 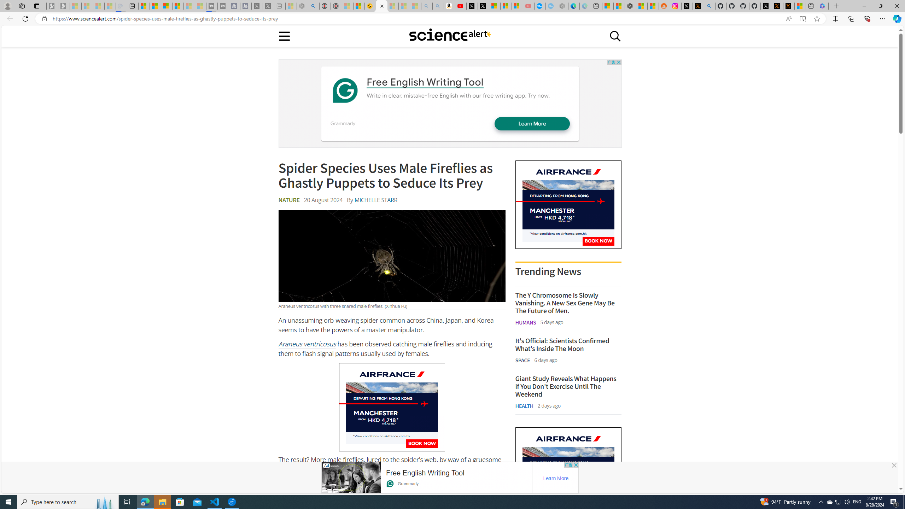 What do you see at coordinates (284, 36) in the screenshot?
I see `Class: sciencealert-menu-desktop-svg ` at bounding box center [284, 36].